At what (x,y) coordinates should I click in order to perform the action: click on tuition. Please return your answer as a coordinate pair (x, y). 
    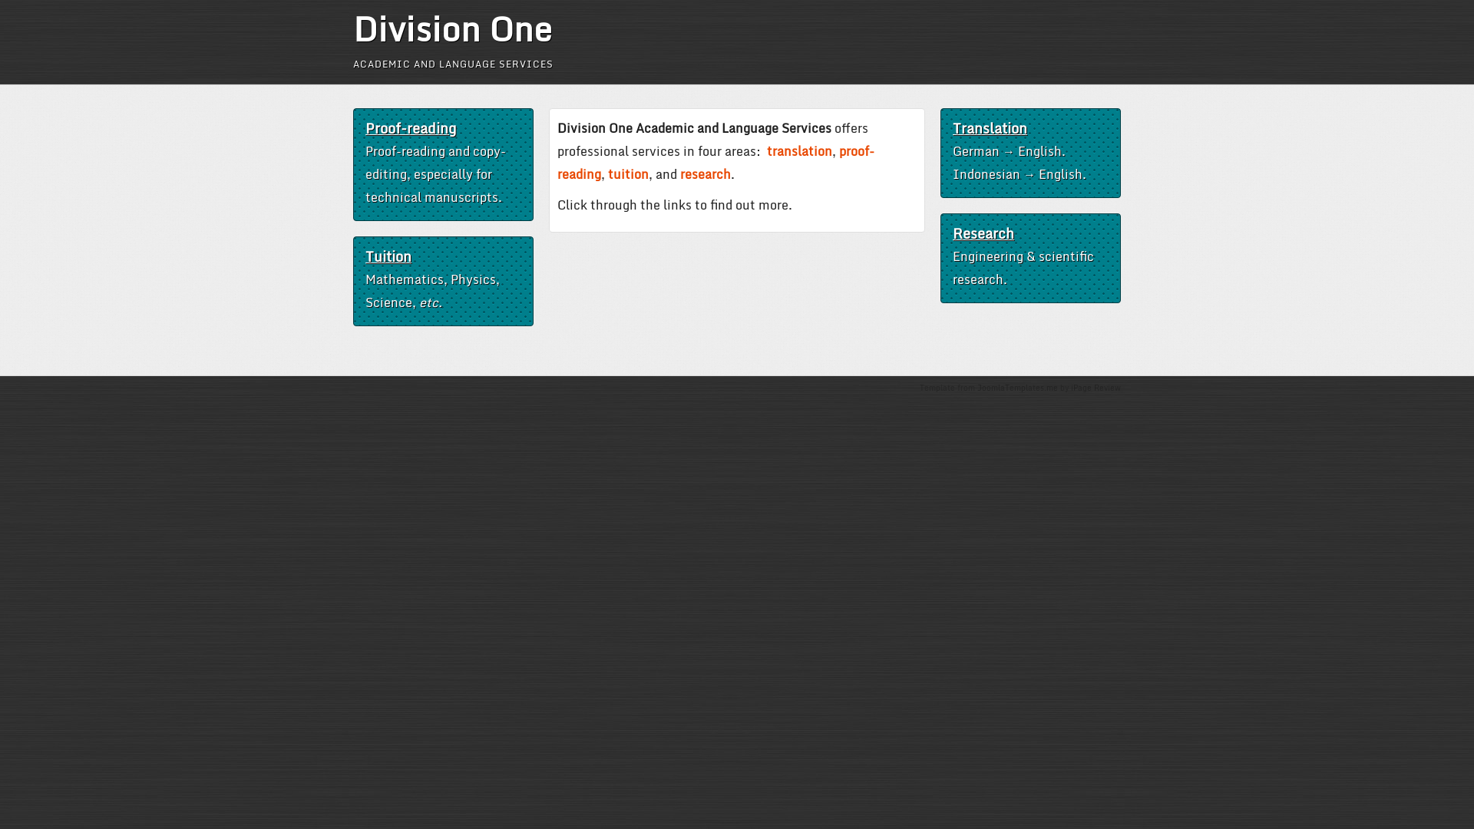
    Looking at the image, I should click on (628, 174).